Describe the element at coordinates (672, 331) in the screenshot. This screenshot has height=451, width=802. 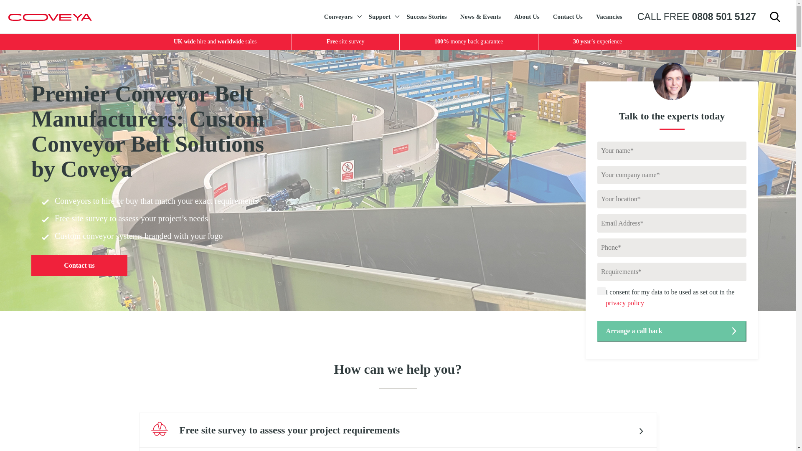
I see `Arrange a call back` at that location.